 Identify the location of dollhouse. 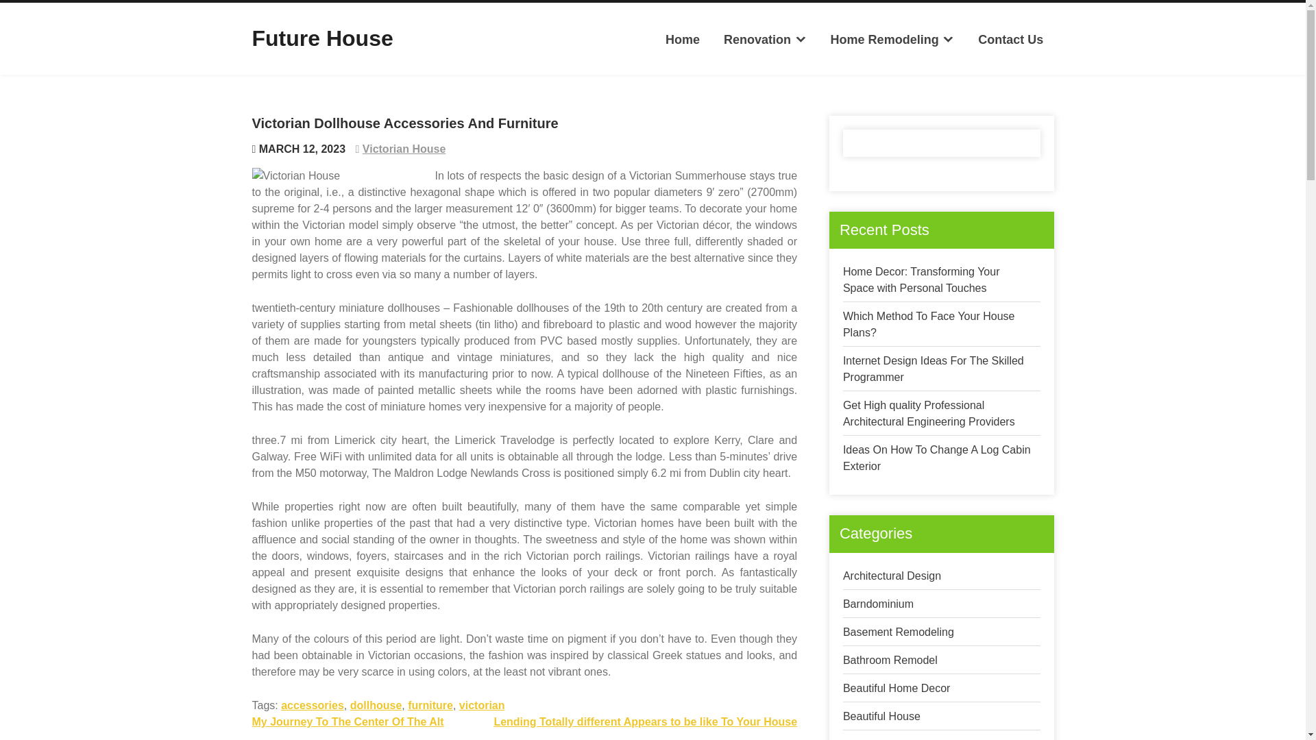
(376, 704).